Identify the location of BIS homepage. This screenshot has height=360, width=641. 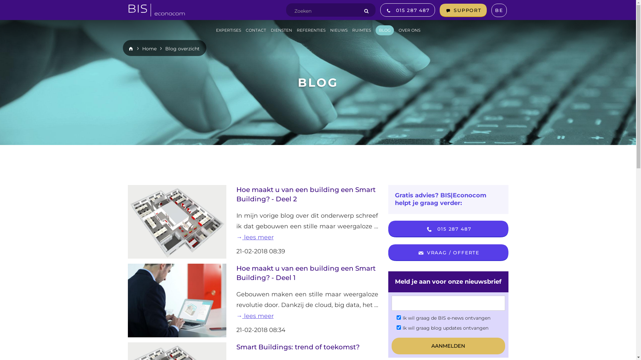
(157, 8).